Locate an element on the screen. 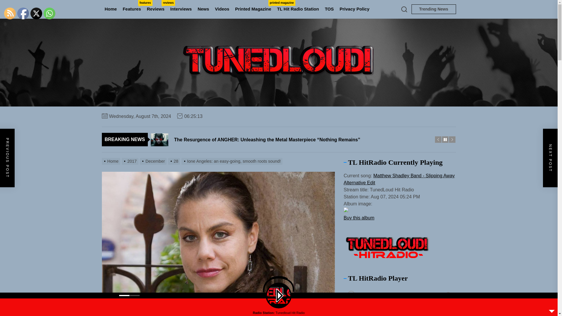 The image size is (562, 316). Privacy Policy is located at coordinates (222, 9).